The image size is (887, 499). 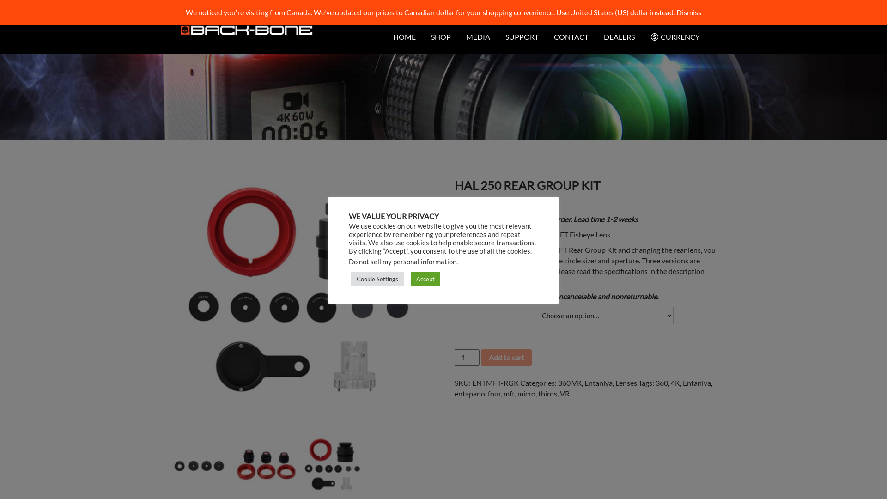 I want to click on DEALERS, so click(x=619, y=37).